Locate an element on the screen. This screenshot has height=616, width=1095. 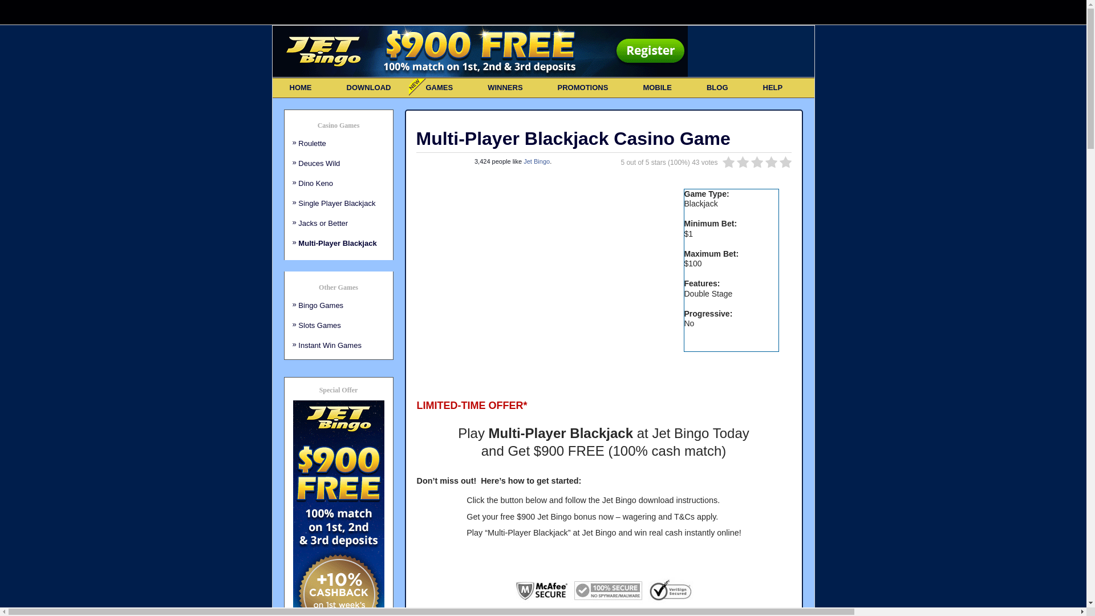
Multi-Player Blackjack is located at coordinates (338, 243).